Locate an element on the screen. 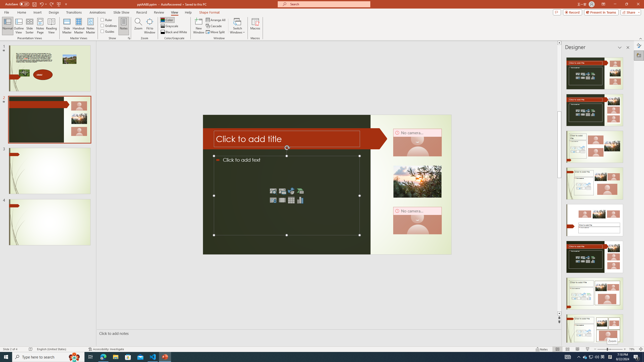 The image size is (644, 362). Insert Table is located at coordinates (291, 200).